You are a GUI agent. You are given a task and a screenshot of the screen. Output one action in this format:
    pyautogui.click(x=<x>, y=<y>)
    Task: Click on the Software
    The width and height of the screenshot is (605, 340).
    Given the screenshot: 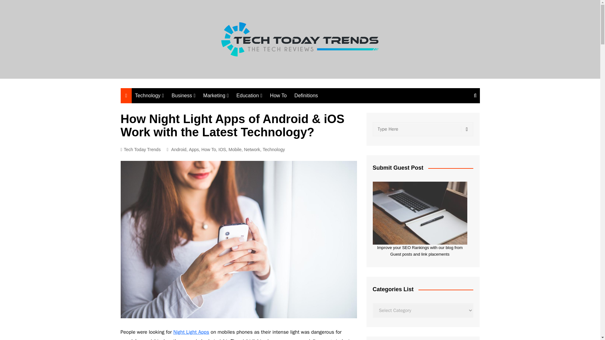 What is the action you would take?
    pyautogui.click(x=166, y=119)
    